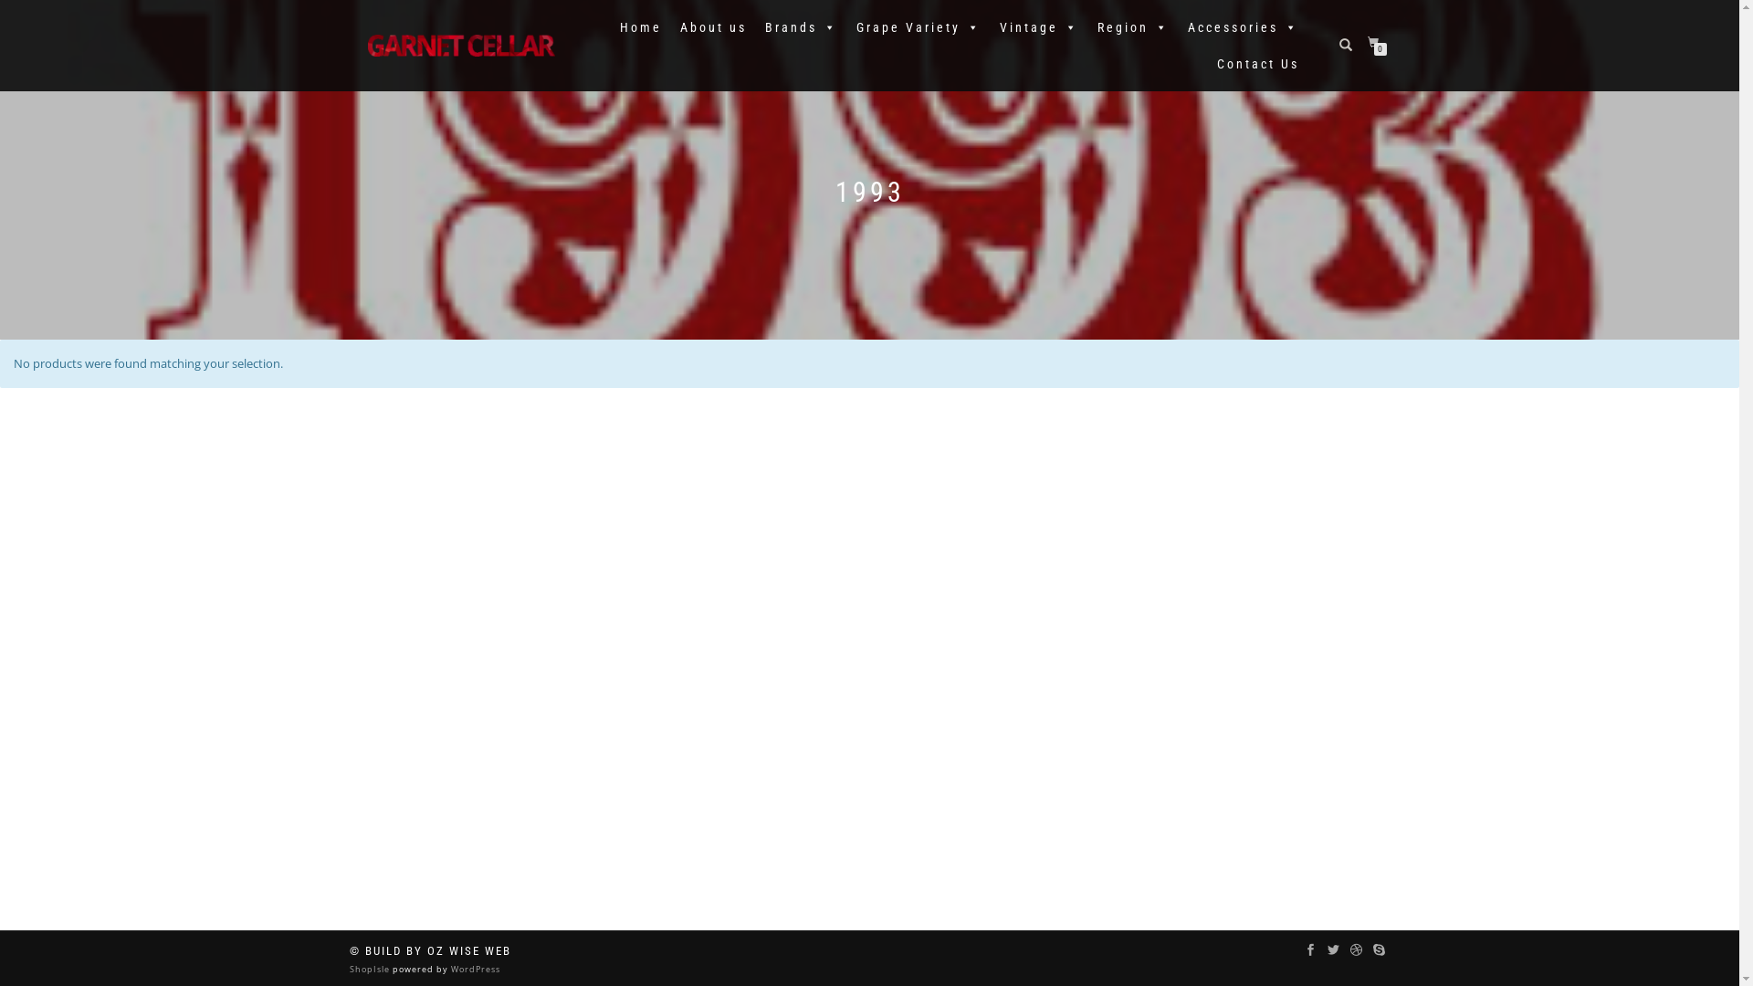 This screenshot has height=986, width=1753. What do you see at coordinates (918, 27) in the screenshot?
I see `Grape Variety` at bounding box center [918, 27].